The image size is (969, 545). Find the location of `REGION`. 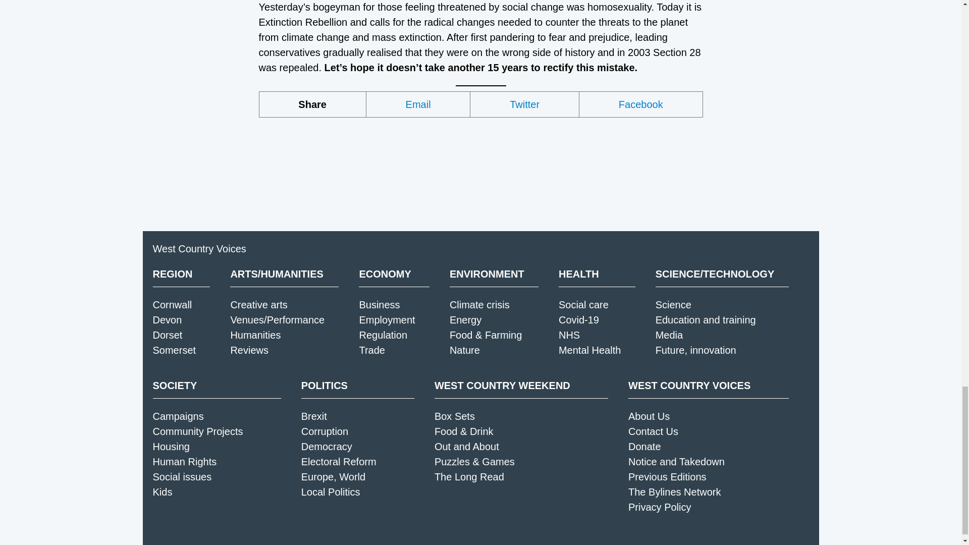

REGION is located at coordinates (181, 274).